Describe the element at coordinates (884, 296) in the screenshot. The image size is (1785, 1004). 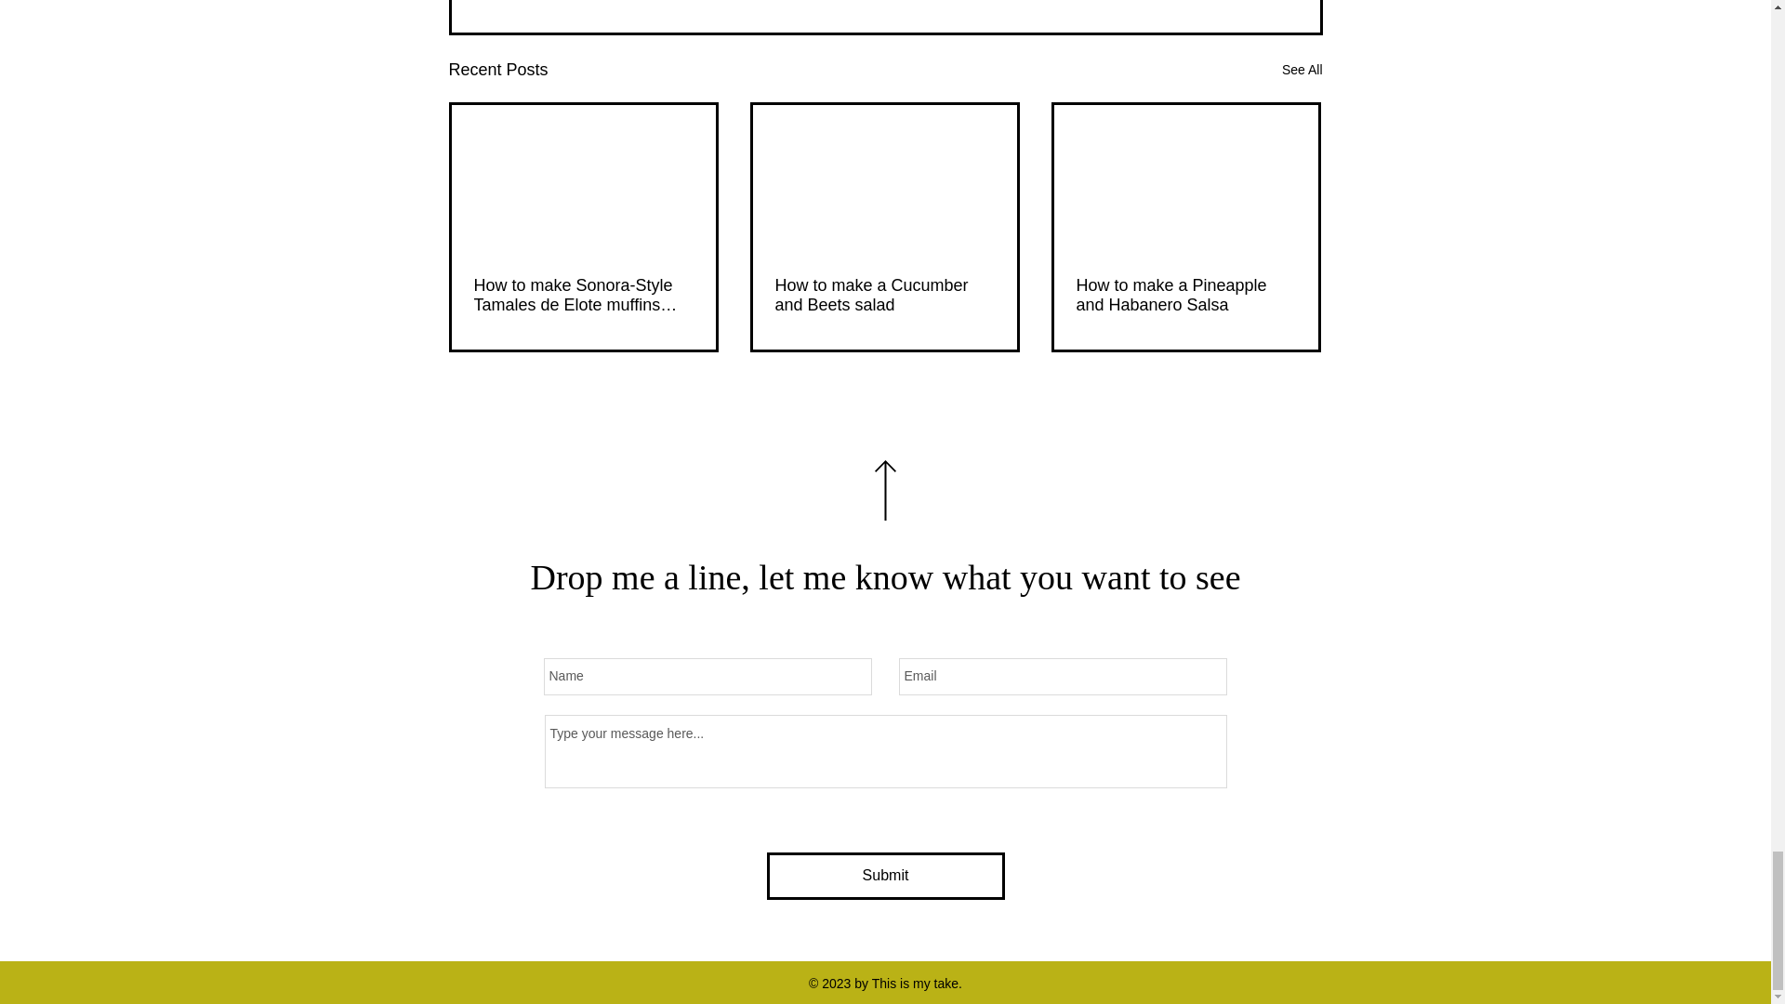
I see `How to make a Cucumber and Beets salad` at that location.